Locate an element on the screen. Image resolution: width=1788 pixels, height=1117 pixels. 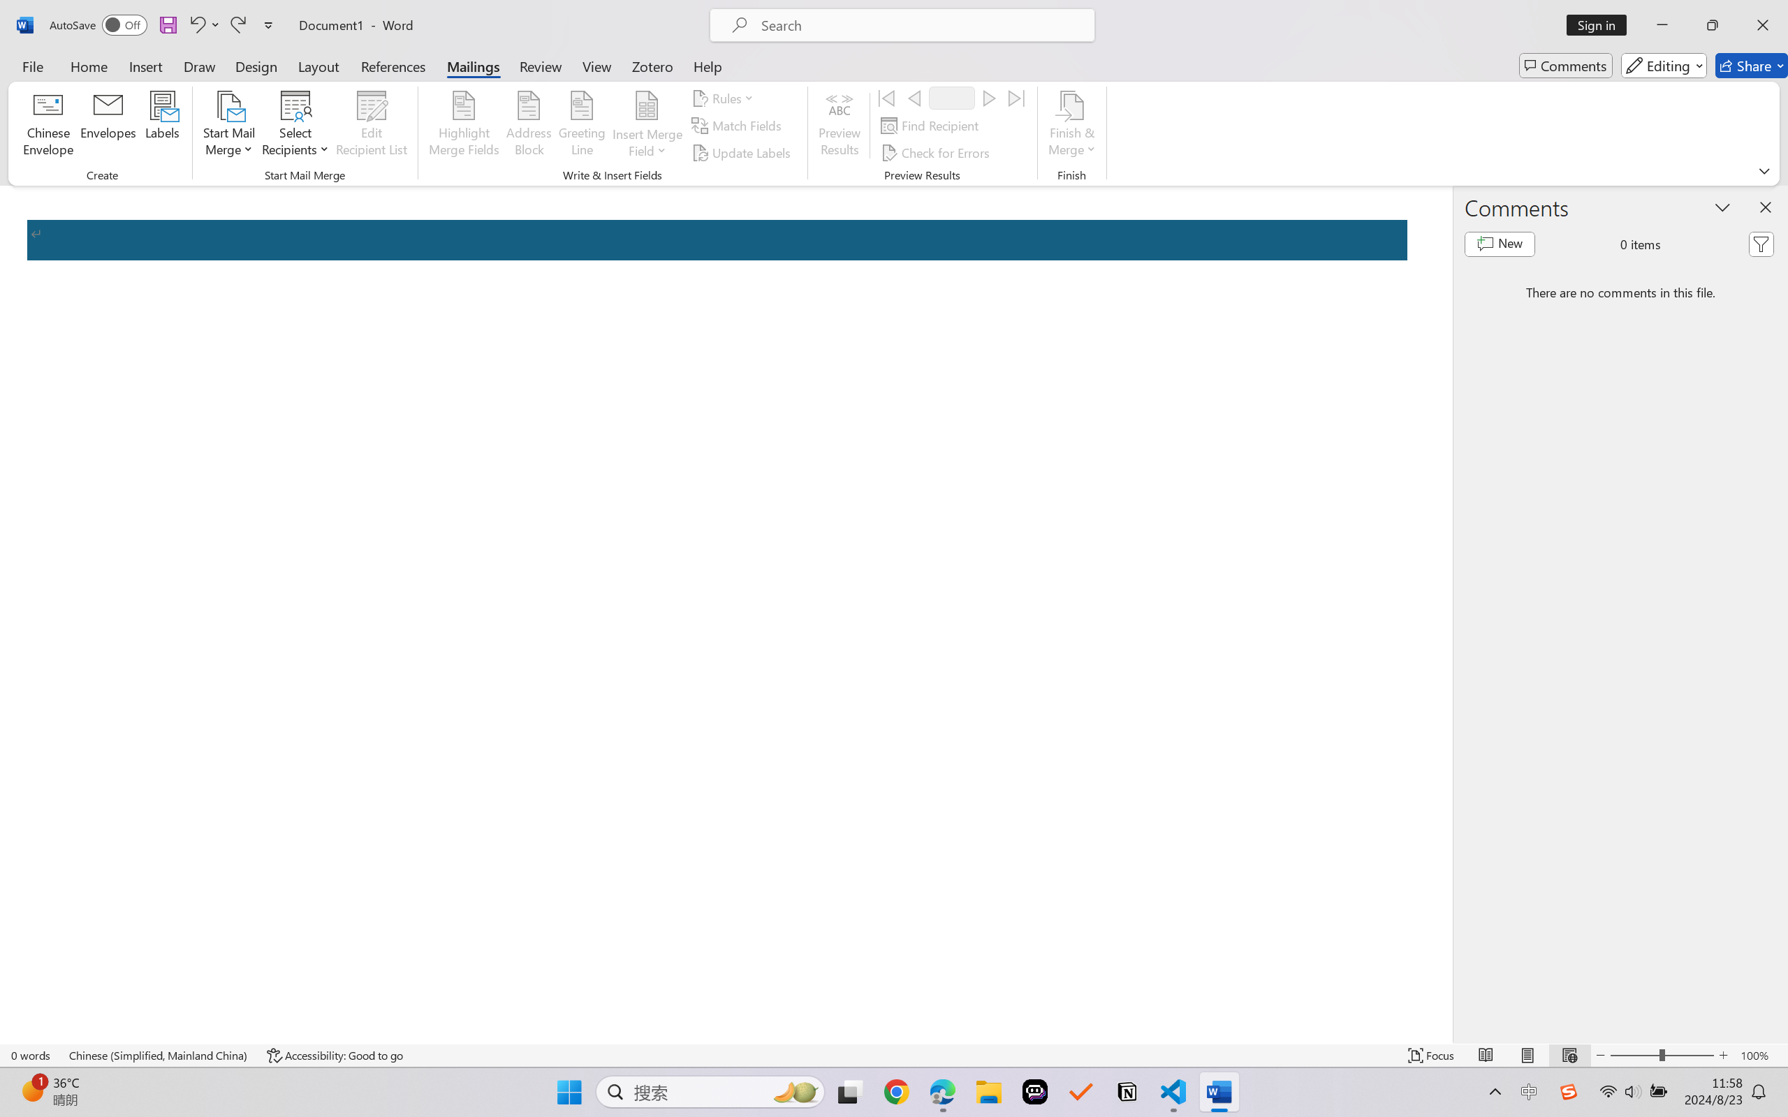
Rules is located at coordinates (725, 98).